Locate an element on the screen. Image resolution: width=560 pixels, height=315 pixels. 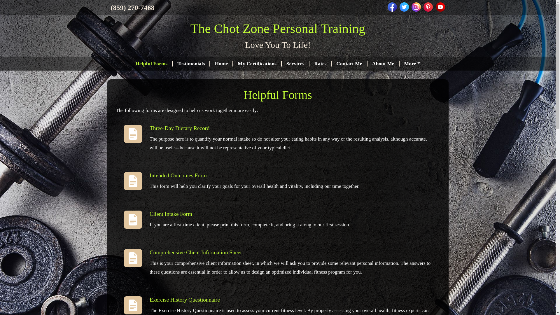
About Me is located at coordinates (383, 63).